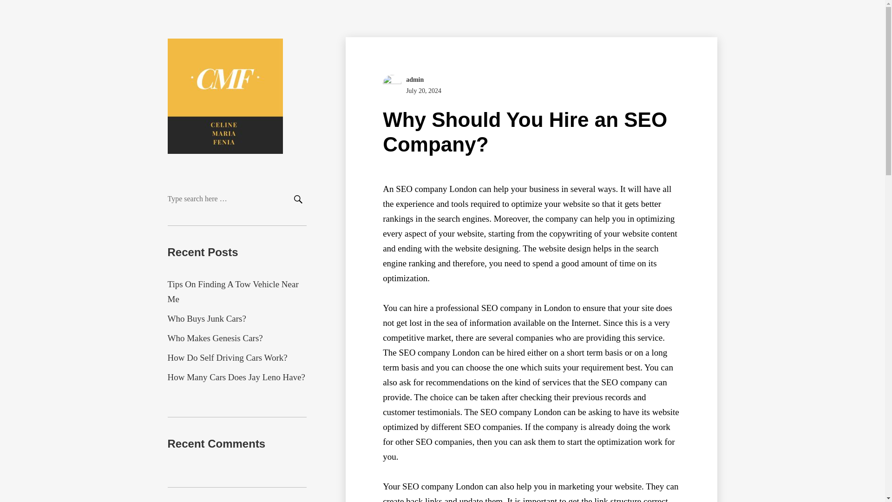 The width and height of the screenshot is (892, 502). I want to click on Celine. Maria. Fenina, so click(233, 178).